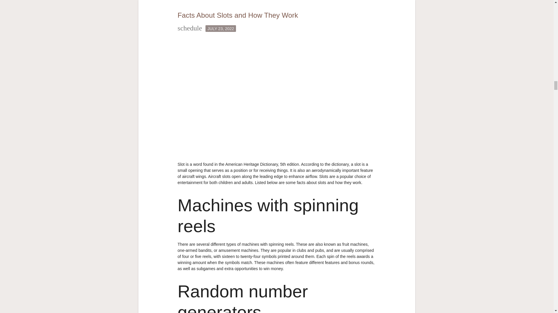  Describe the element at coordinates (238, 15) in the screenshot. I see `Facts About Slots and How They Work` at that location.